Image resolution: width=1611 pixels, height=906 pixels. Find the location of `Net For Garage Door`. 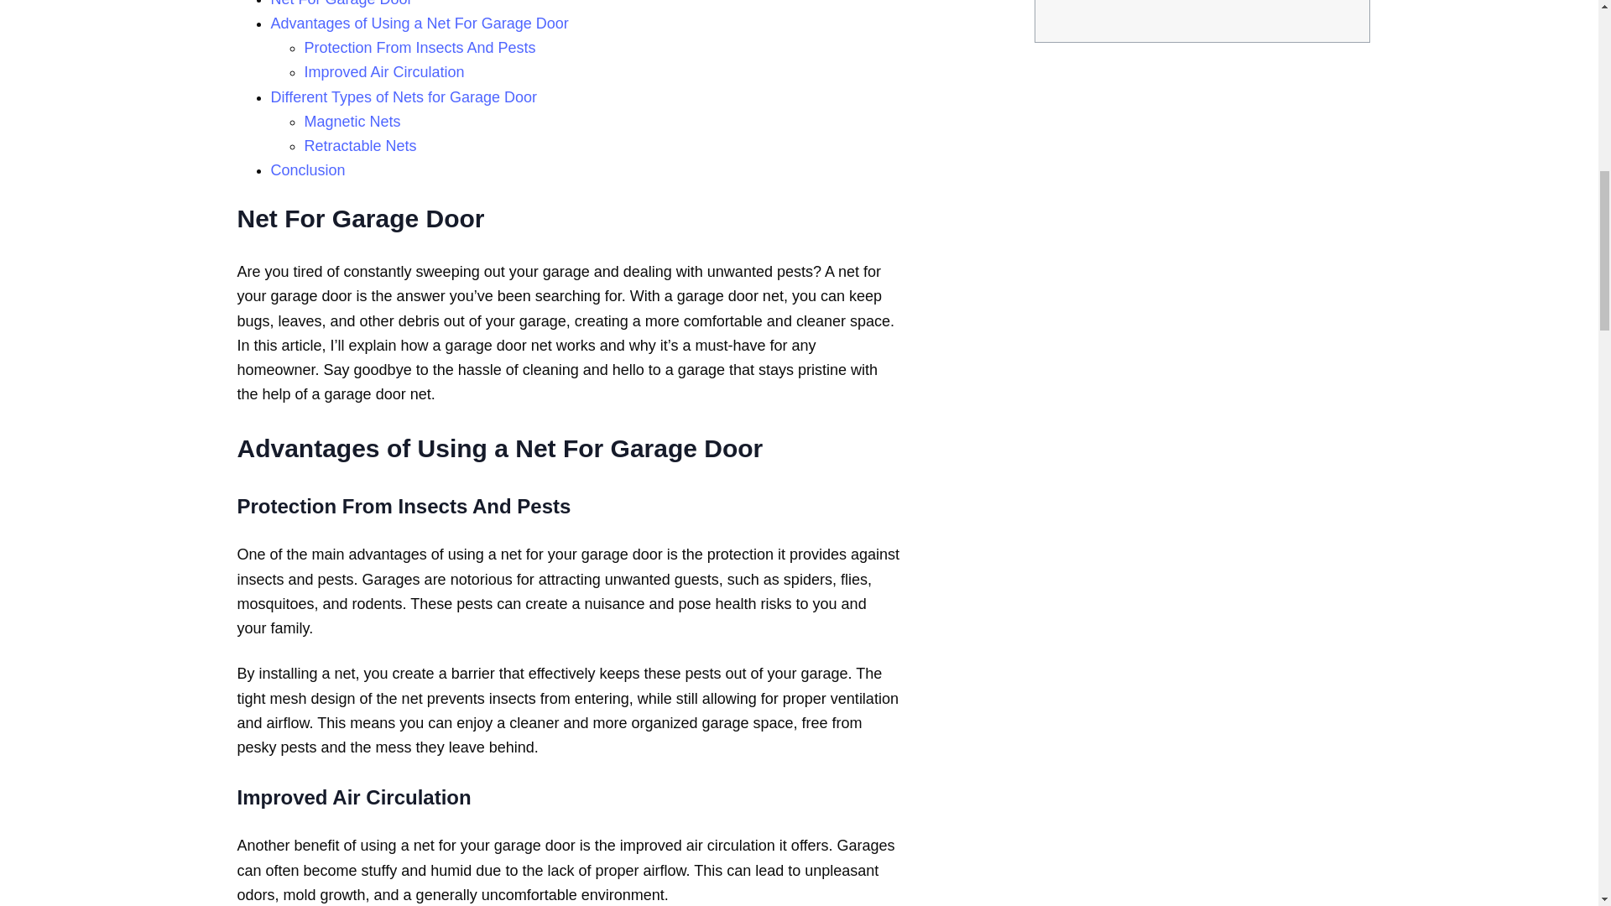

Net For Garage Door is located at coordinates (341, 6).